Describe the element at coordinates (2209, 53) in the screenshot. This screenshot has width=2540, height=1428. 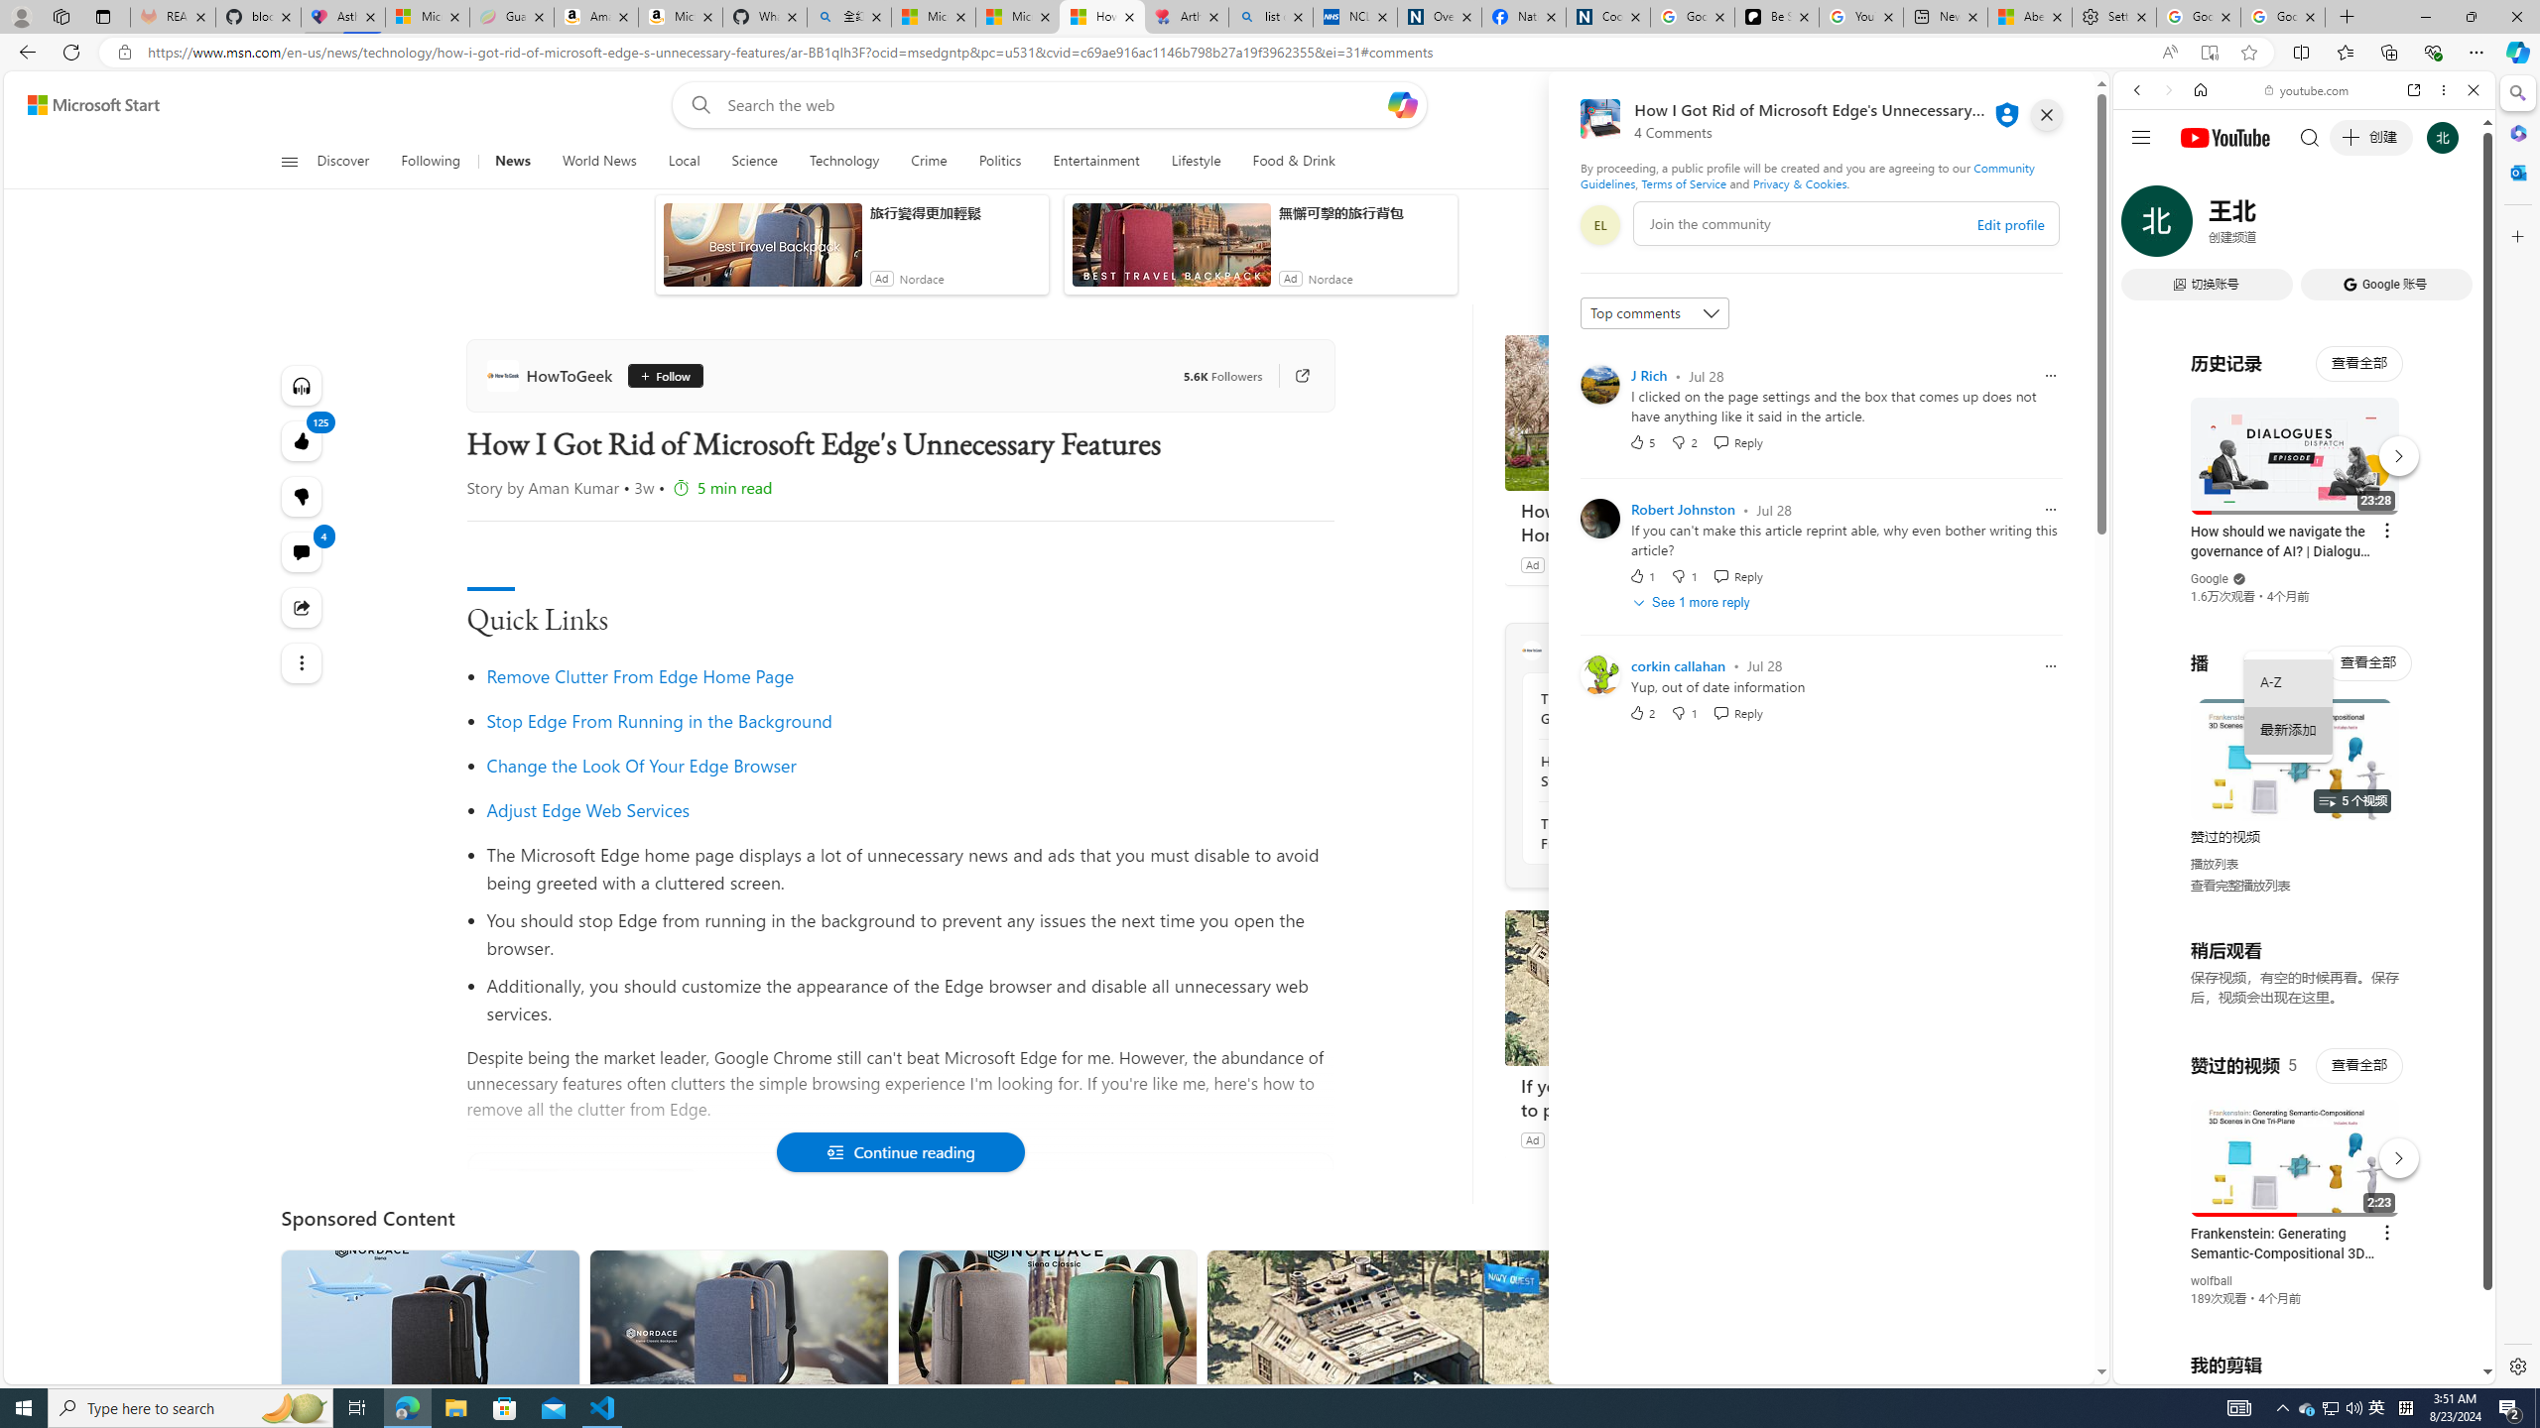
I see `Enter Immersive Reader (F9)` at that location.